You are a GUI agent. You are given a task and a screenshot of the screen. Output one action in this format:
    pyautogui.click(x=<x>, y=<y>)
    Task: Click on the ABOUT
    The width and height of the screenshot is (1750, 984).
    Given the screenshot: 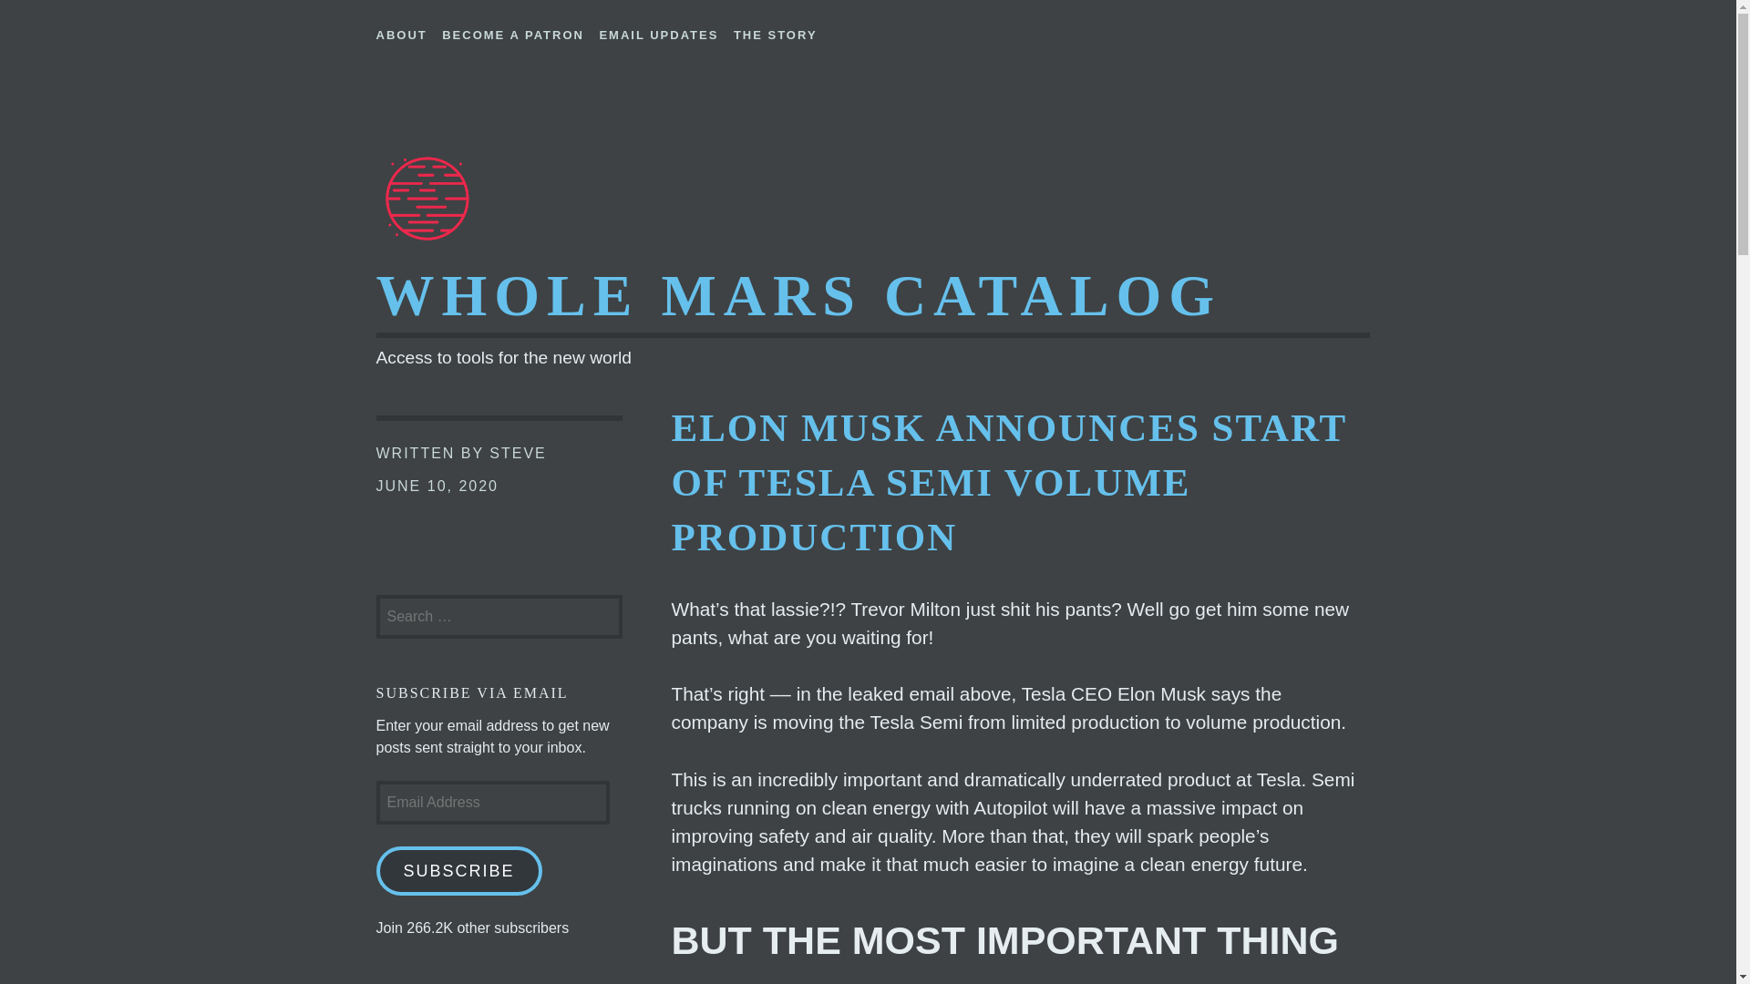 What is the action you would take?
    pyautogui.click(x=401, y=31)
    